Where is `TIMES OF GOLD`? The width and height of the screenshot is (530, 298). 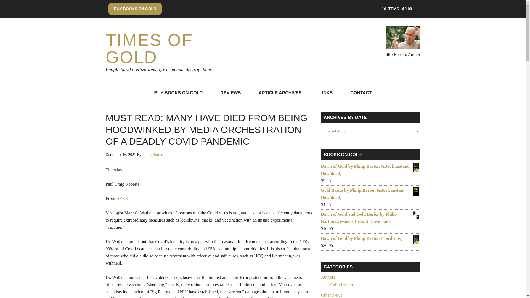 TIMES OF GOLD is located at coordinates (149, 48).